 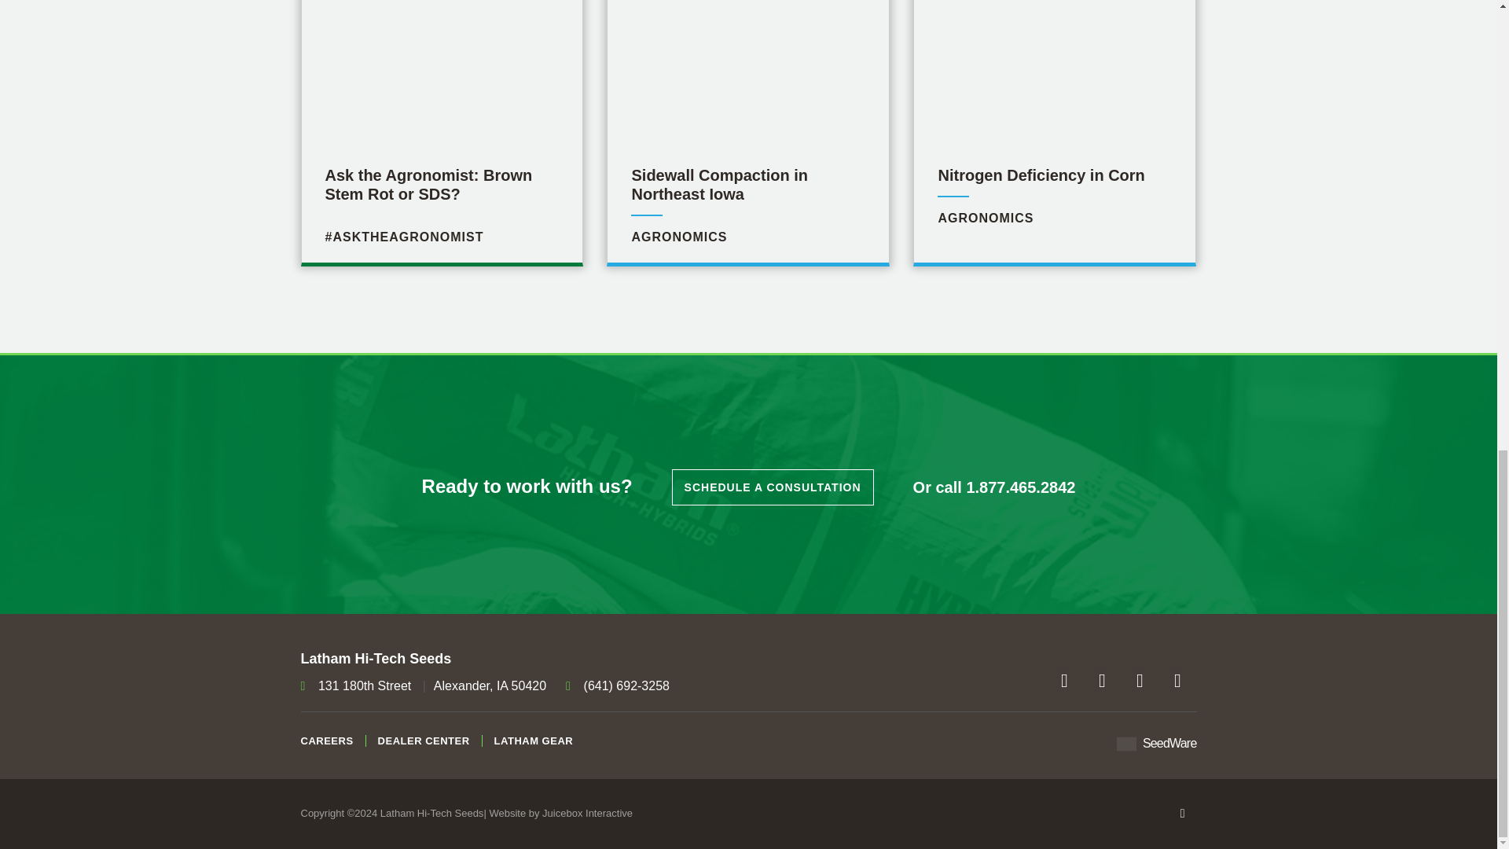 I want to click on Find us on Twitter, so click(x=1140, y=681).